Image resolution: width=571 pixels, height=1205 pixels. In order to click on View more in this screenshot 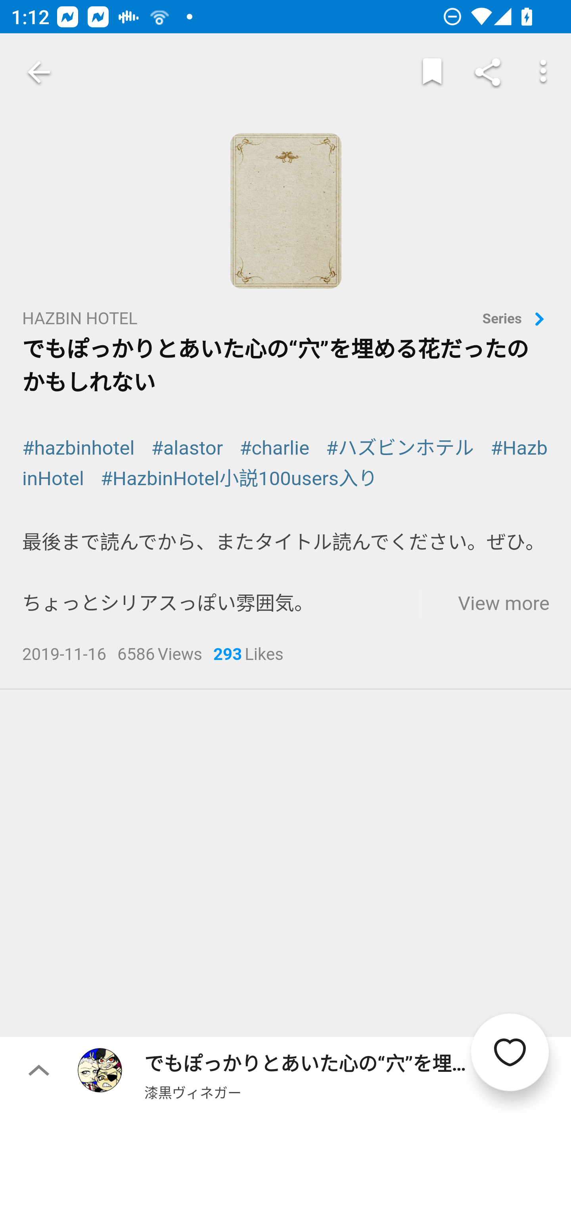, I will do `click(504, 603)`.